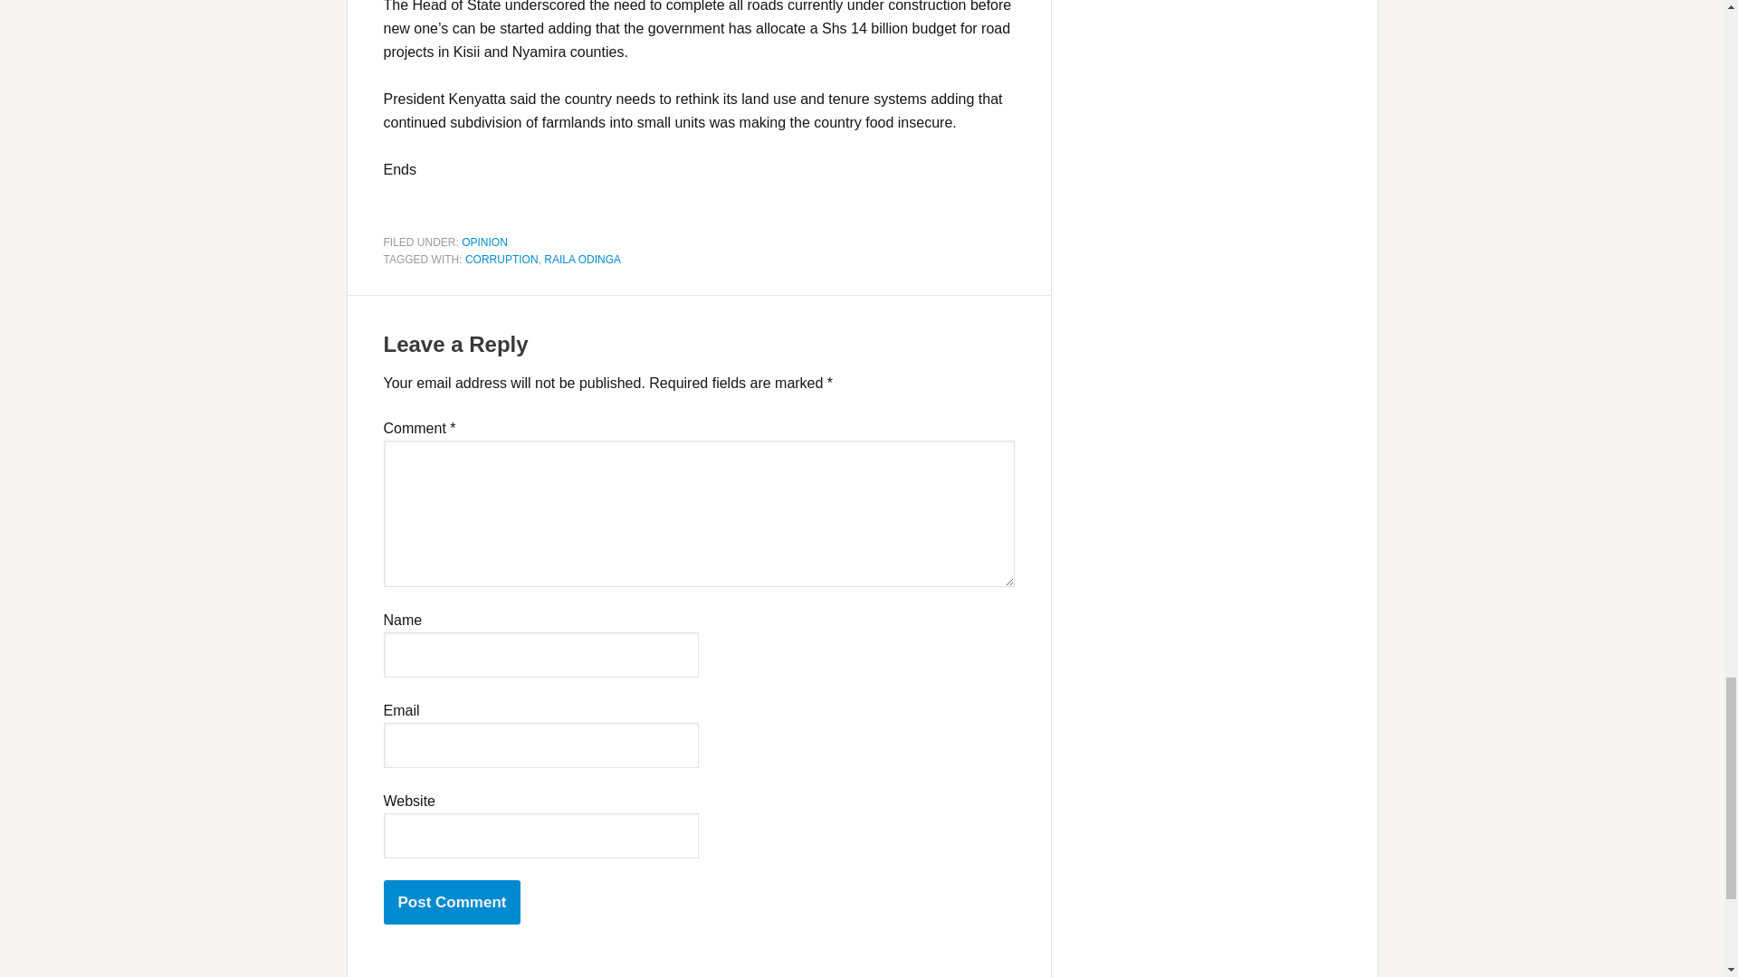 This screenshot has width=1738, height=977. What do you see at coordinates (453, 902) in the screenshot?
I see `Post Comment` at bounding box center [453, 902].